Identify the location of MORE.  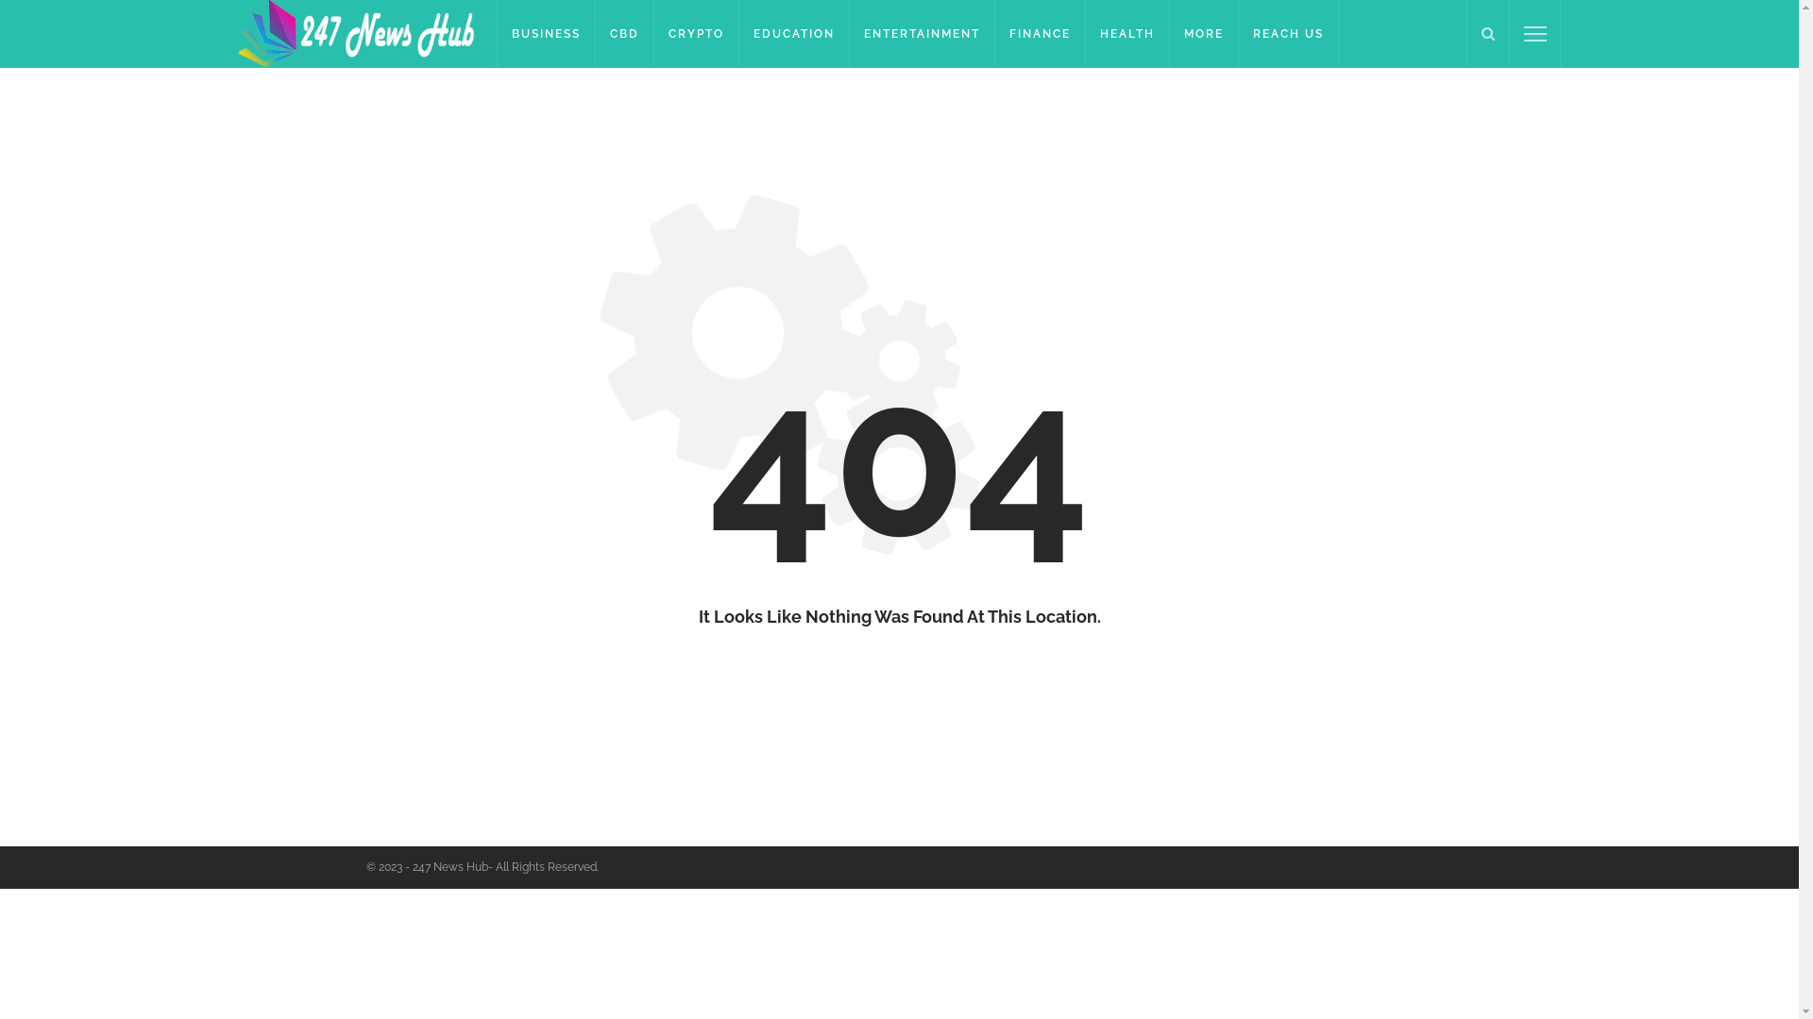
(1205, 34).